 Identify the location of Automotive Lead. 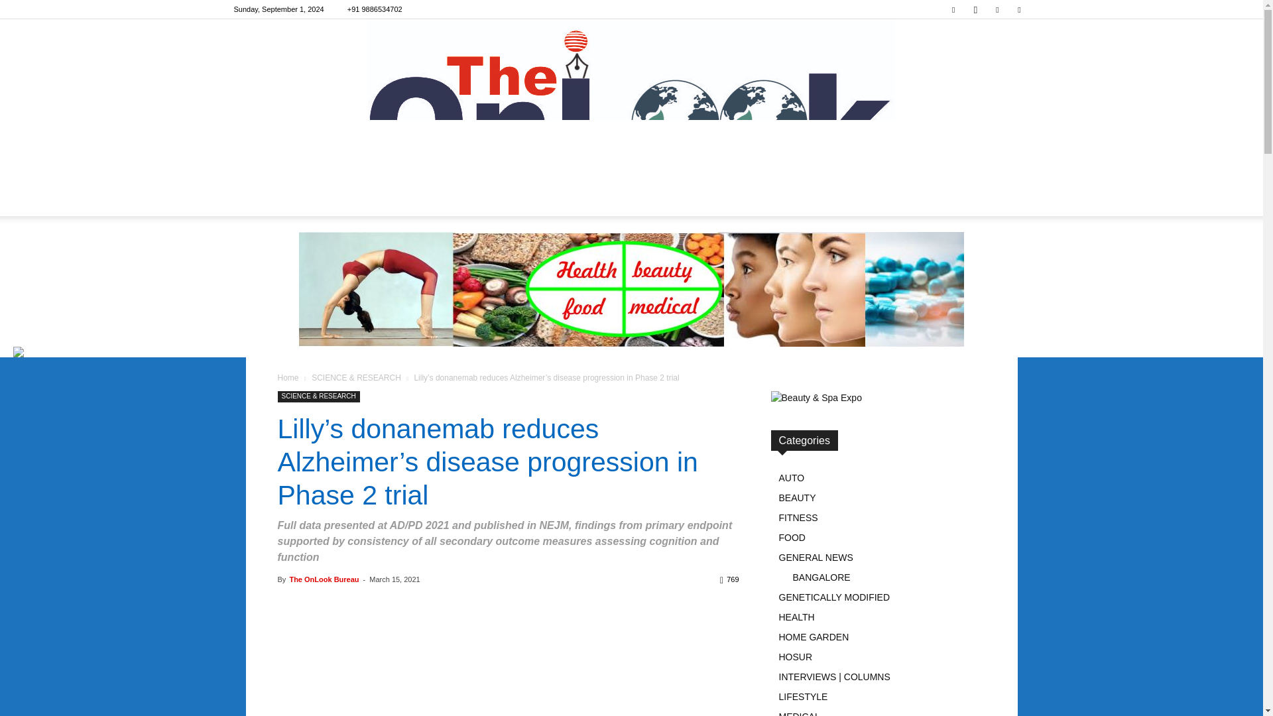
(631, 101).